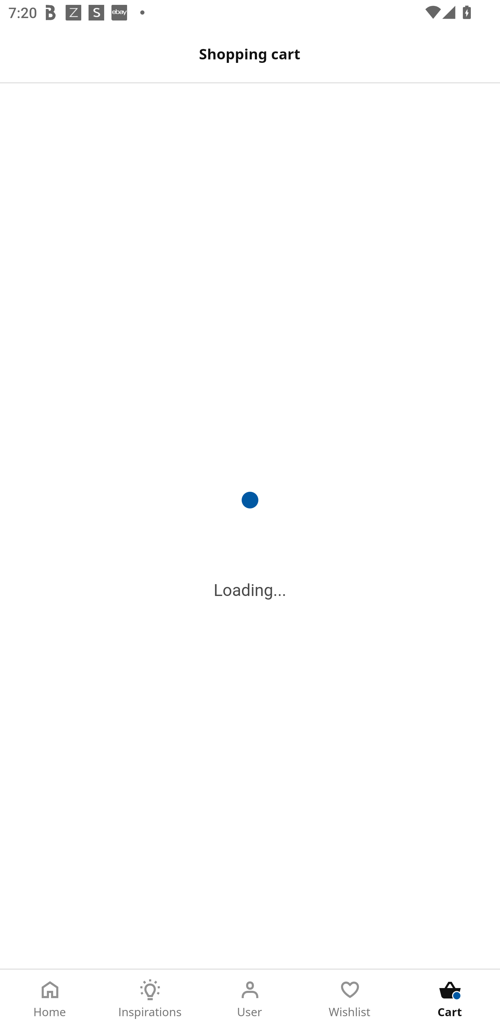 This screenshot has height=1028, width=500. Describe the element at coordinates (250, 999) in the screenshot. I see `User
Tab 3 of 5` at that location.